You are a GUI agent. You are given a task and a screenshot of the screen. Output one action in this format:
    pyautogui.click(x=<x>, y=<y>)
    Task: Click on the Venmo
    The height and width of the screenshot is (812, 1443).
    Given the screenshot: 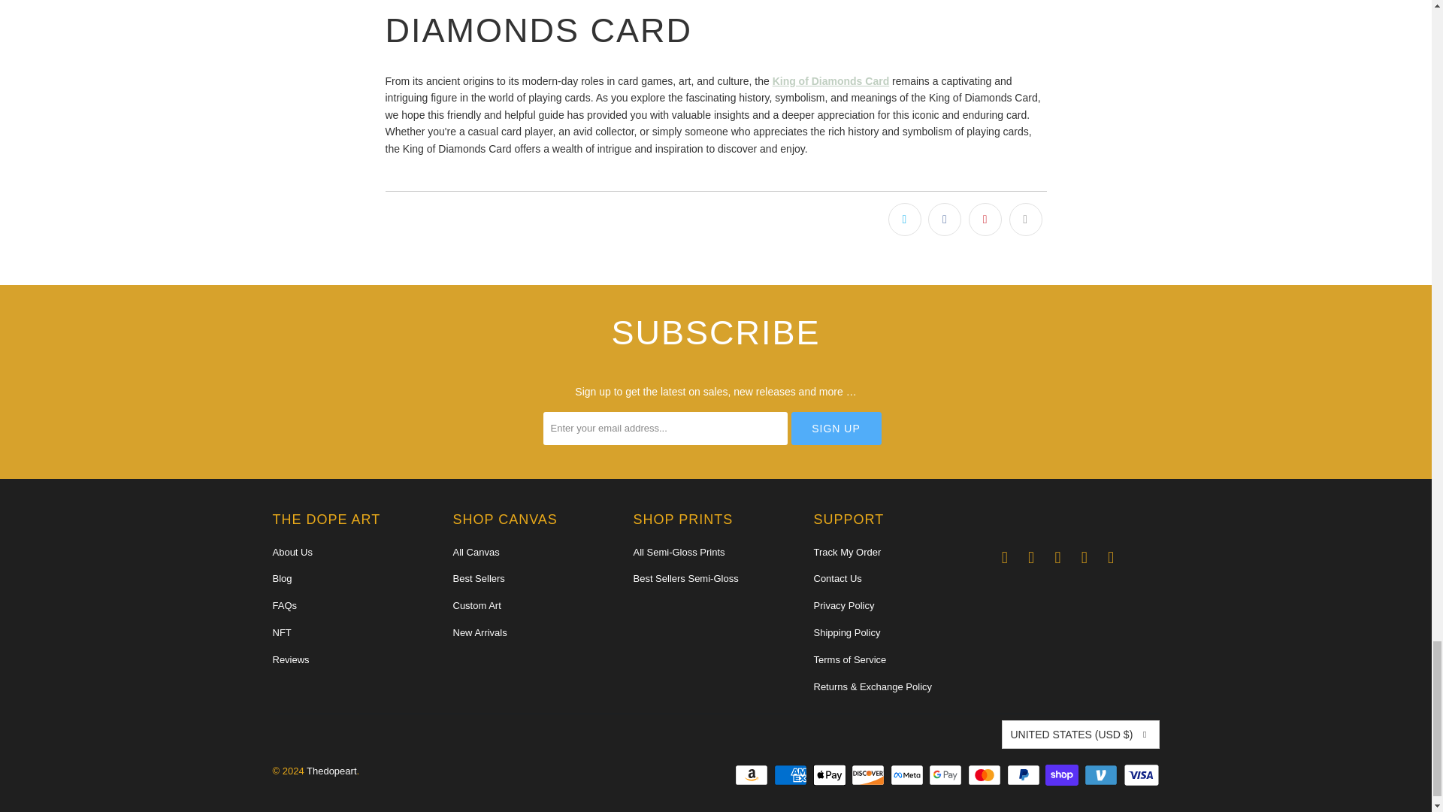 What is the action you would take?
    pyautogui.click(x=1103, y=775)
    